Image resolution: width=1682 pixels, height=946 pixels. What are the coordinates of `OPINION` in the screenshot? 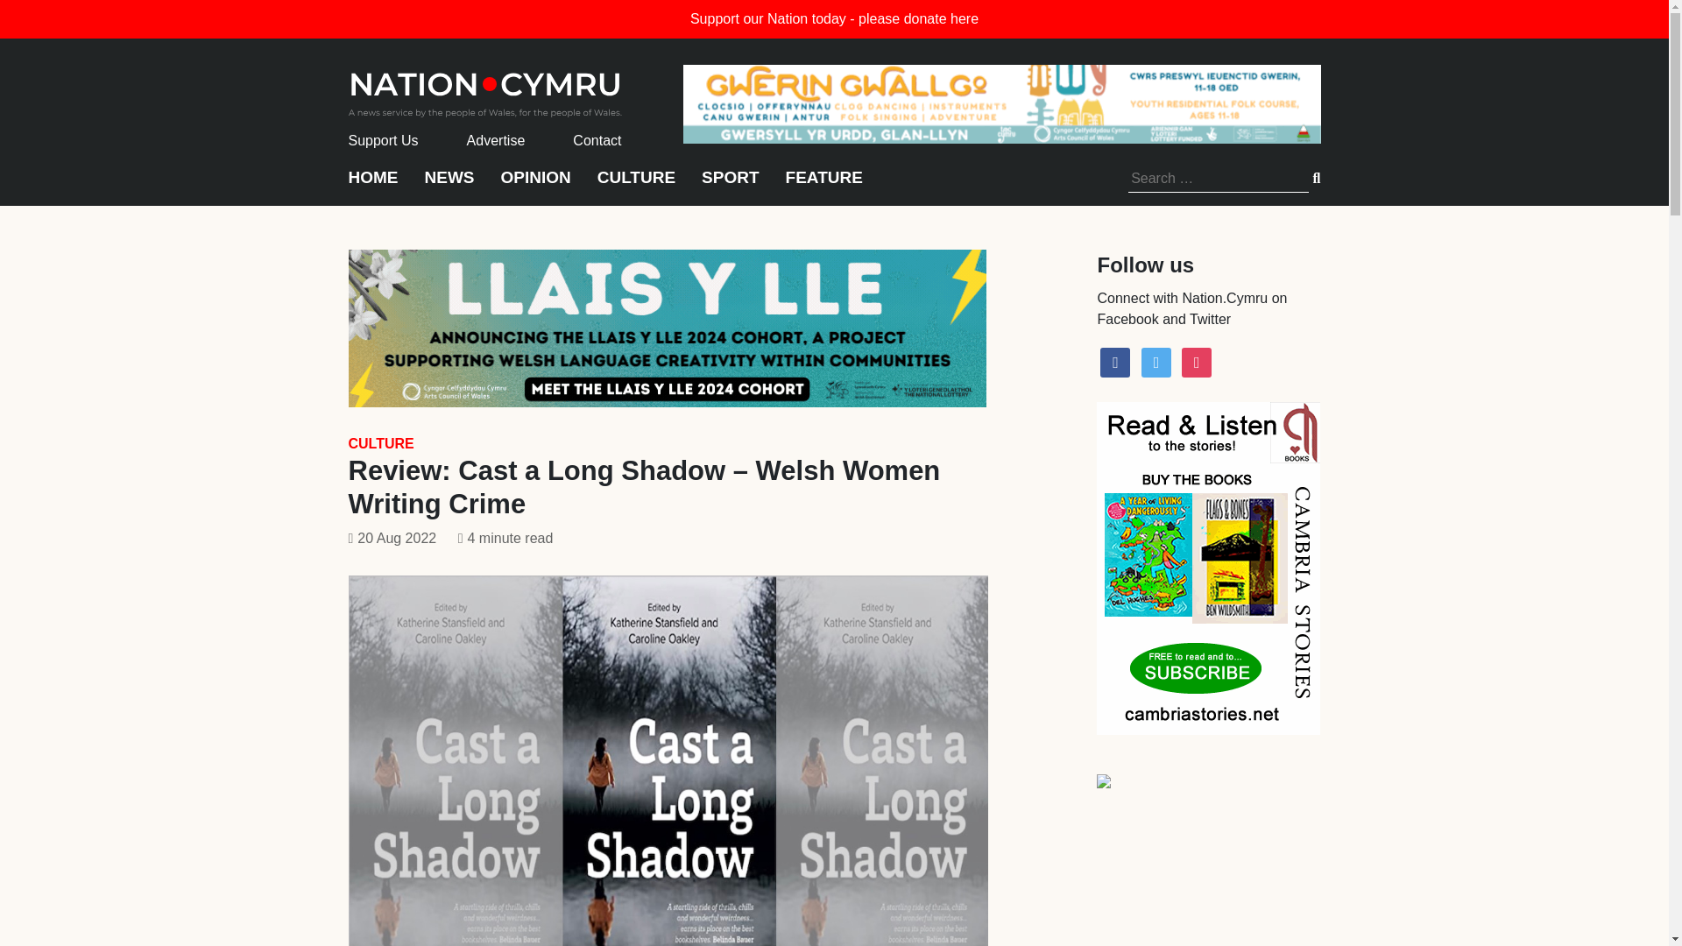 It's located at (536, 186).